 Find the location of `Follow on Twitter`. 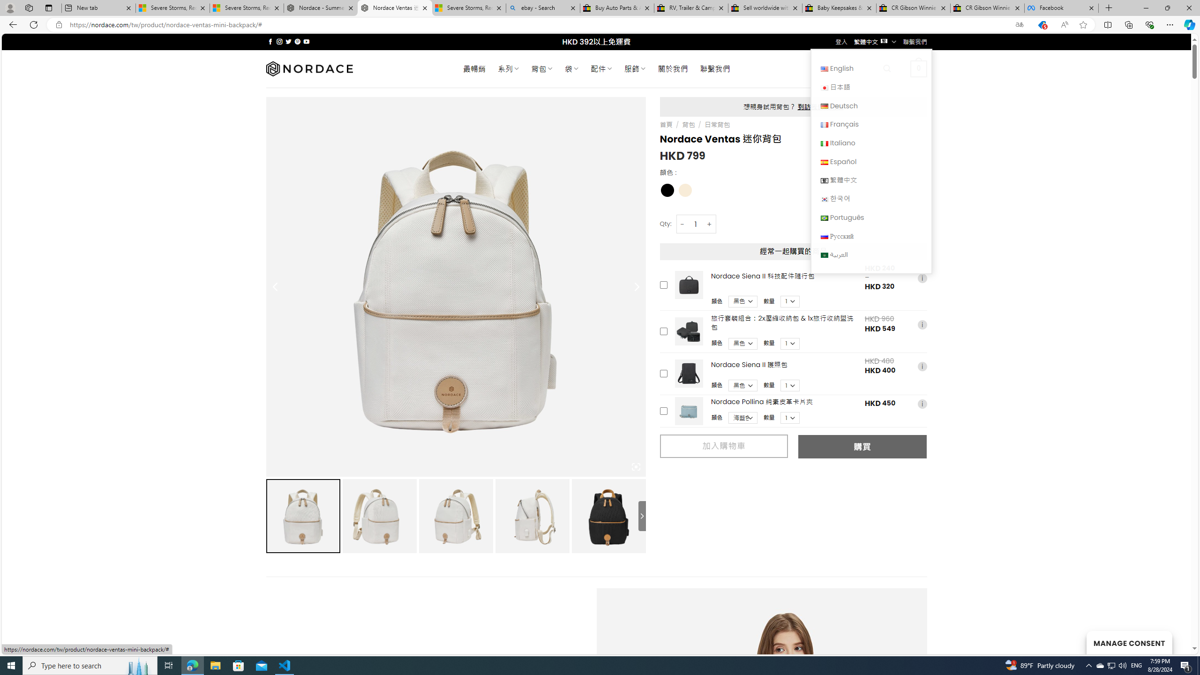

Follow on Twitter is located at coordinates (289, 41).